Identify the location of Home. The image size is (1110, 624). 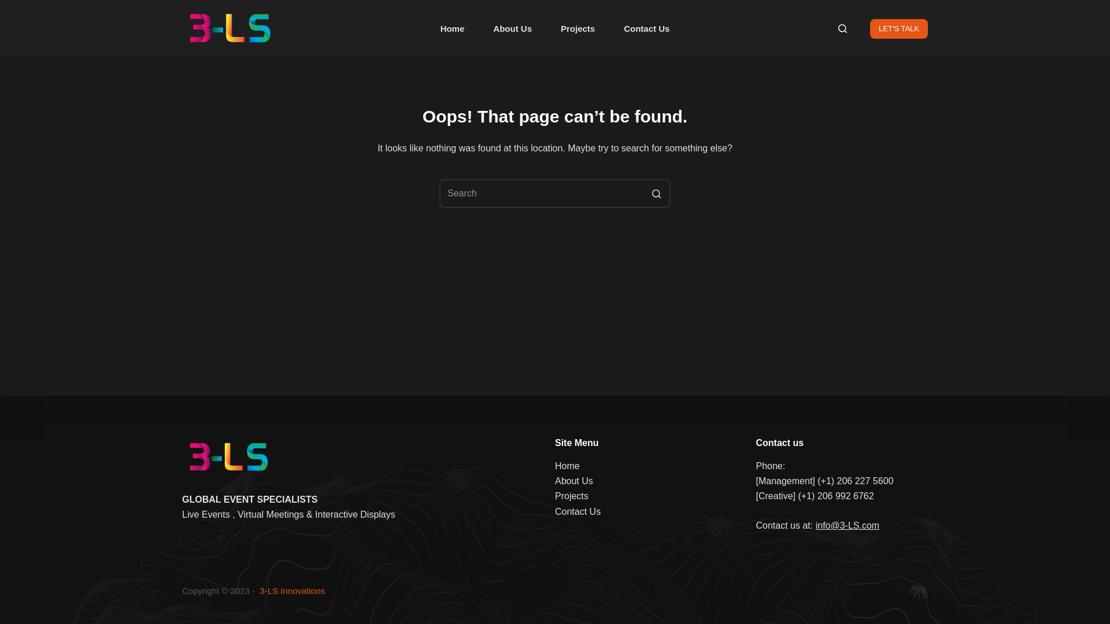
(453, 29).